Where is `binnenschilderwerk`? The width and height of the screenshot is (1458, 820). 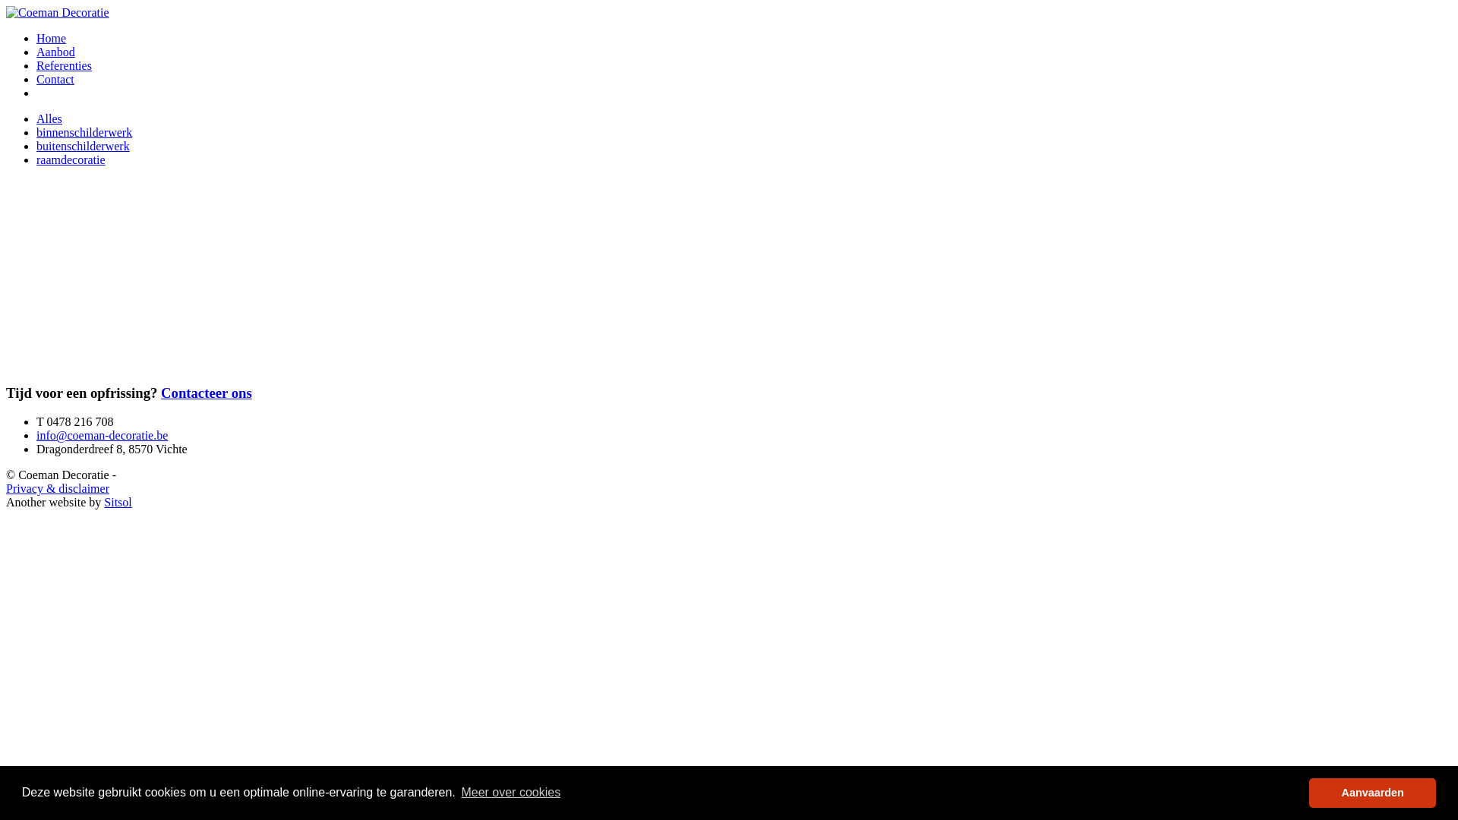 binnenschilderwerk is located at coordinates (84, 132).